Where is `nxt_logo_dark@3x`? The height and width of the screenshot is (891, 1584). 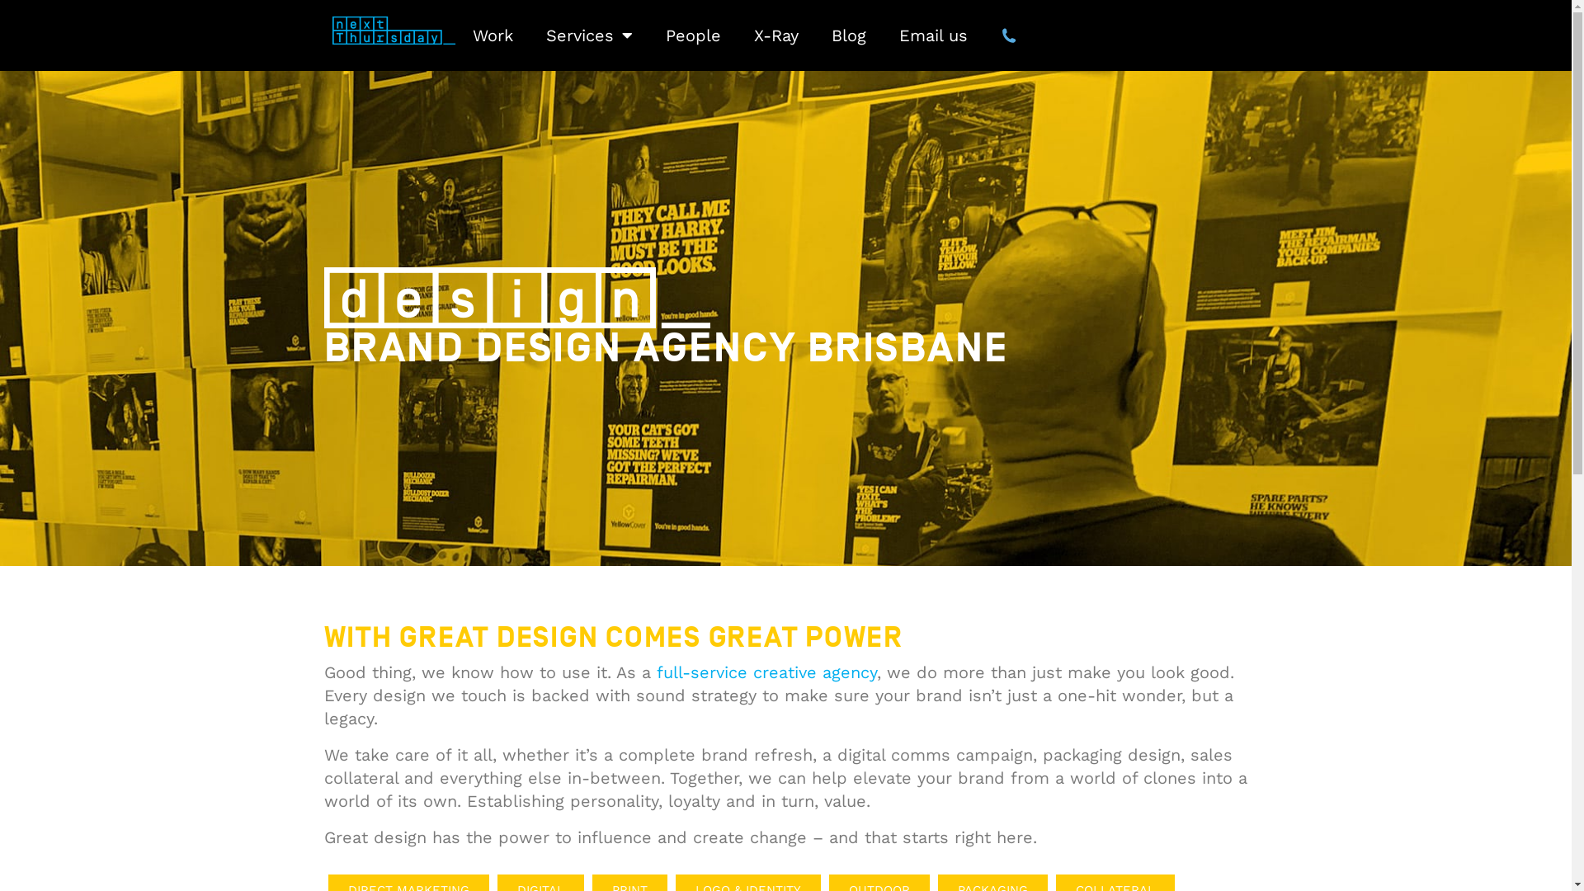 nxt_logo_dark@3x is located at coordinates (394, 31).